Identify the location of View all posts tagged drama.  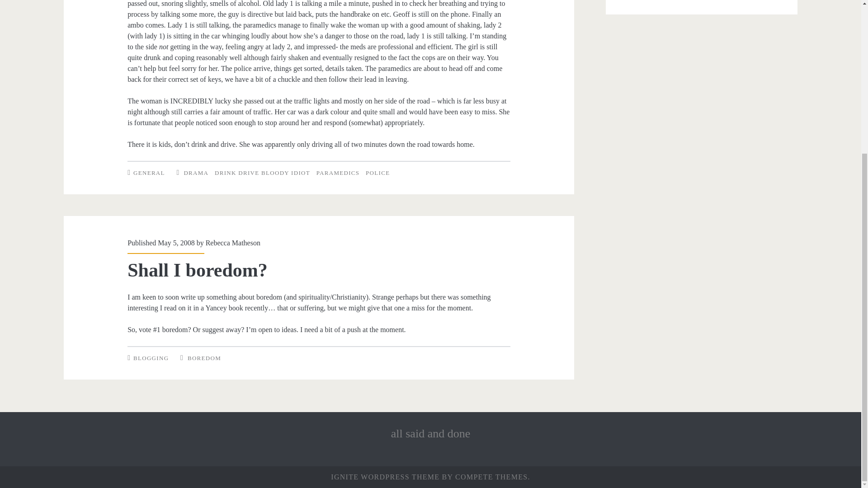
(195, 173).